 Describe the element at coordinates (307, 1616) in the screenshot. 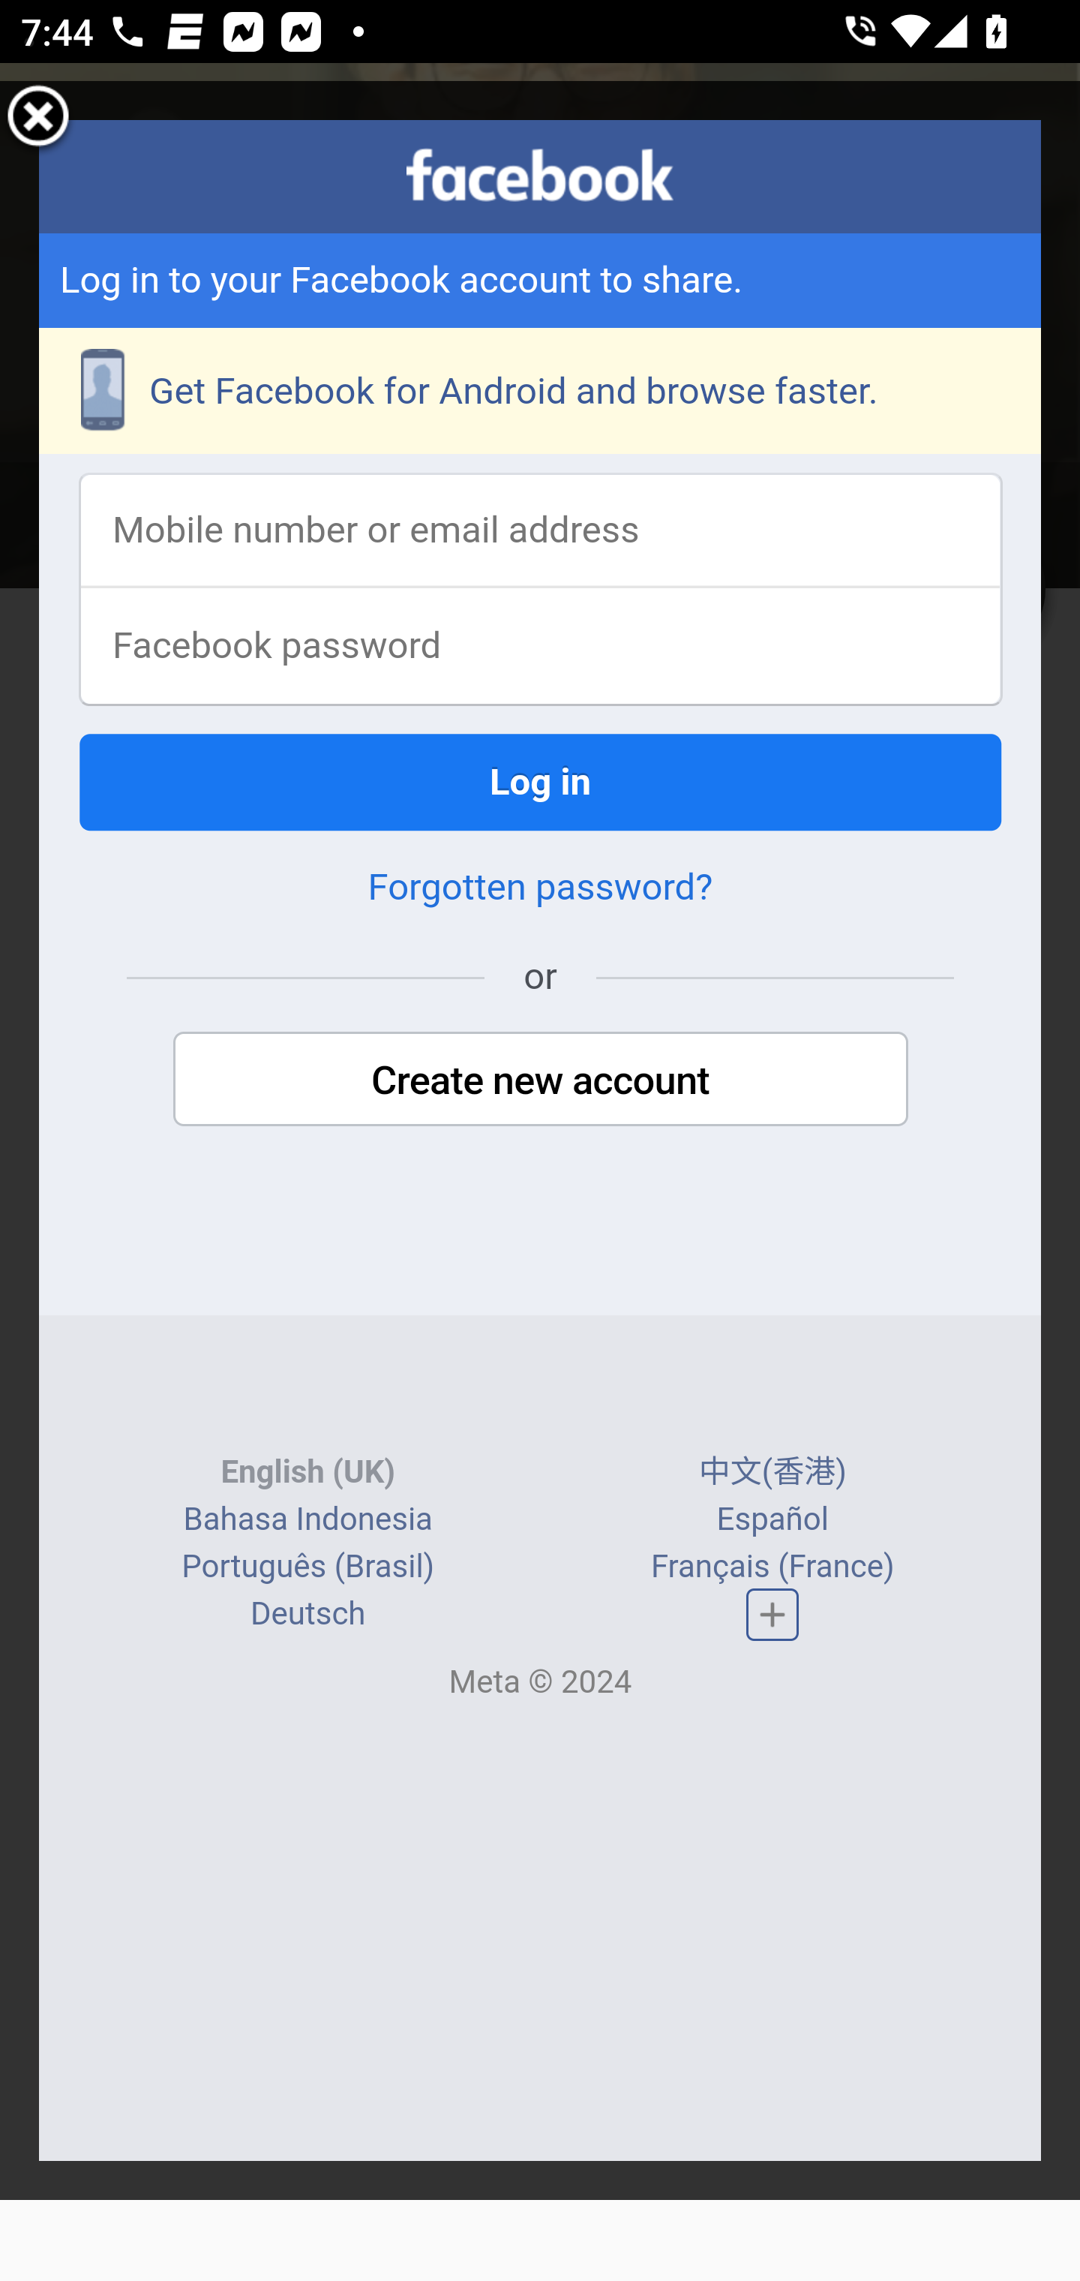

I see `Deutsch` at that location.